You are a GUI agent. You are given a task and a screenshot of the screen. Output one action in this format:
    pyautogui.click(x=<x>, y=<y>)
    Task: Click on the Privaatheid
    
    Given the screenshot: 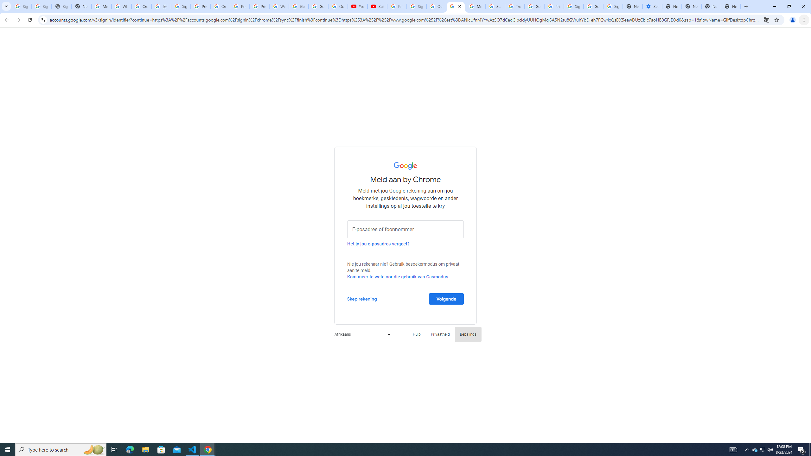 What is the action you would take?
    pyautogui.click(x=440, y=334)
    